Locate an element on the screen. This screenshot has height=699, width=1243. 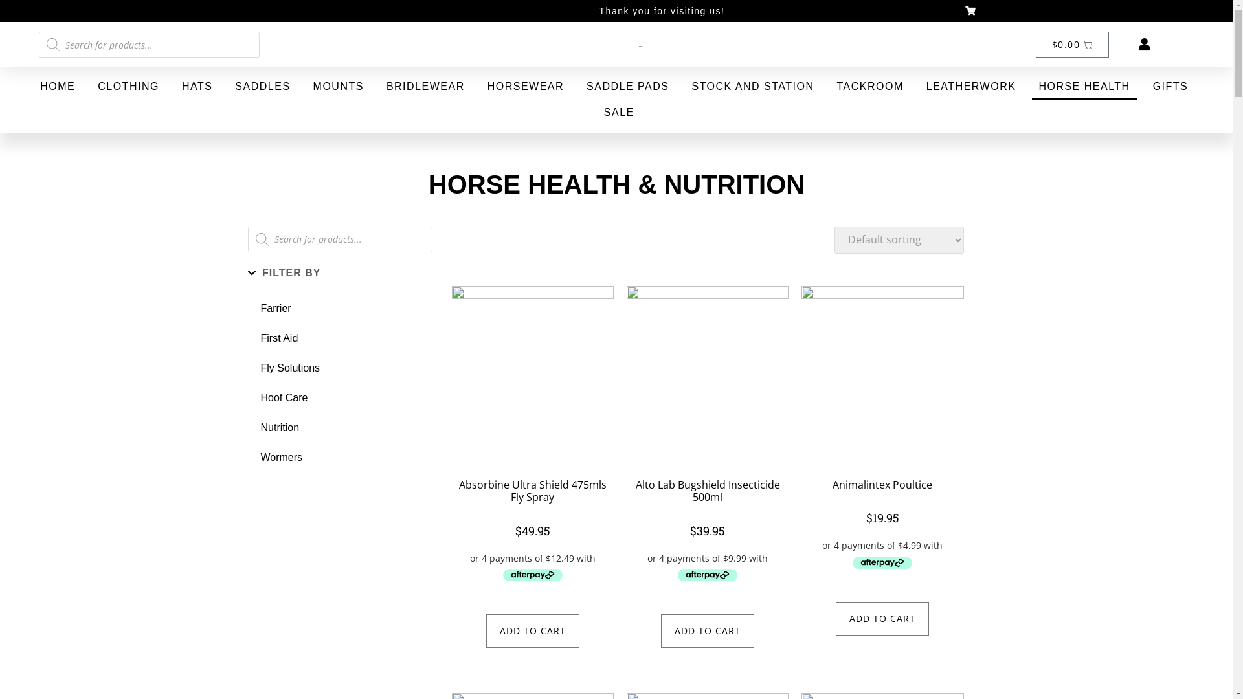
Wormers is located at coordinates (339, 458).